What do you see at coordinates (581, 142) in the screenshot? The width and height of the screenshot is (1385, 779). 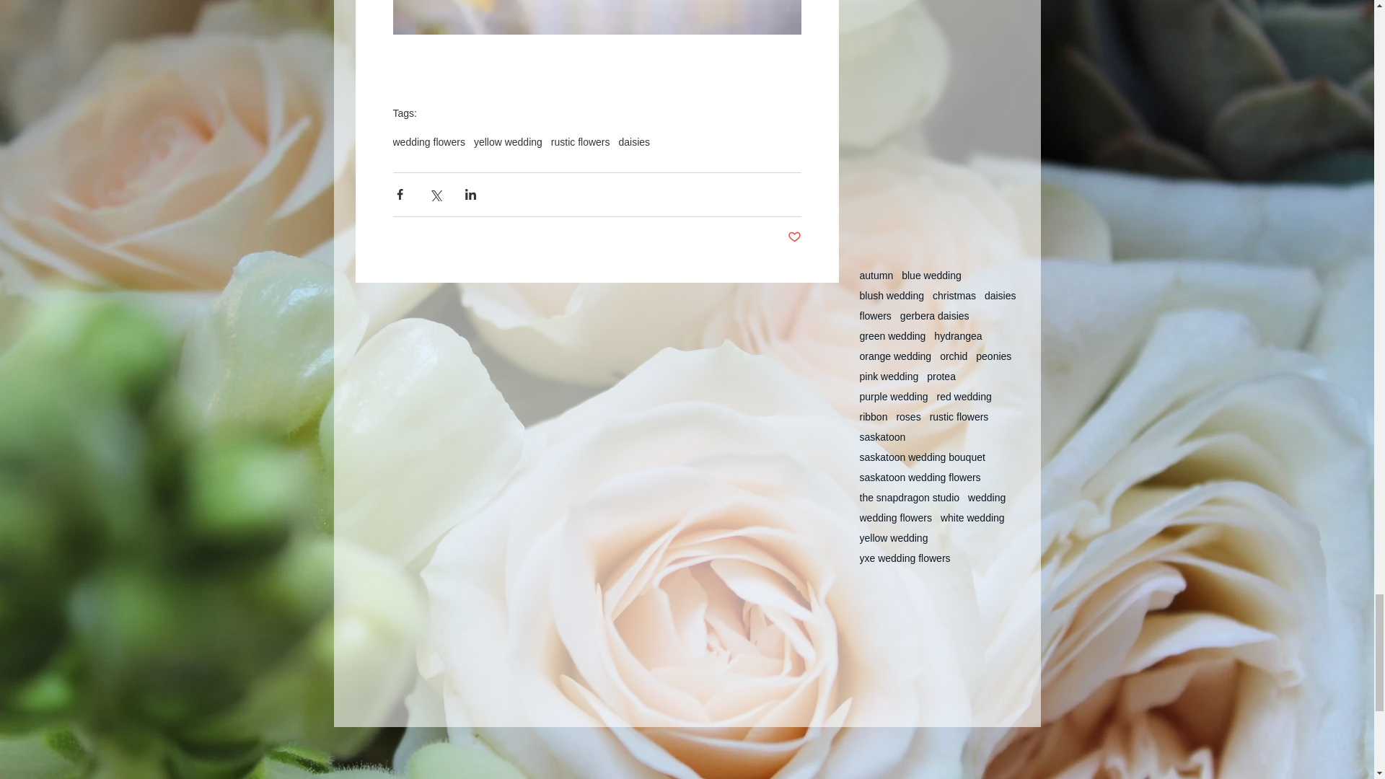 I see `rustic flowers` at bounding box center [581, 142].